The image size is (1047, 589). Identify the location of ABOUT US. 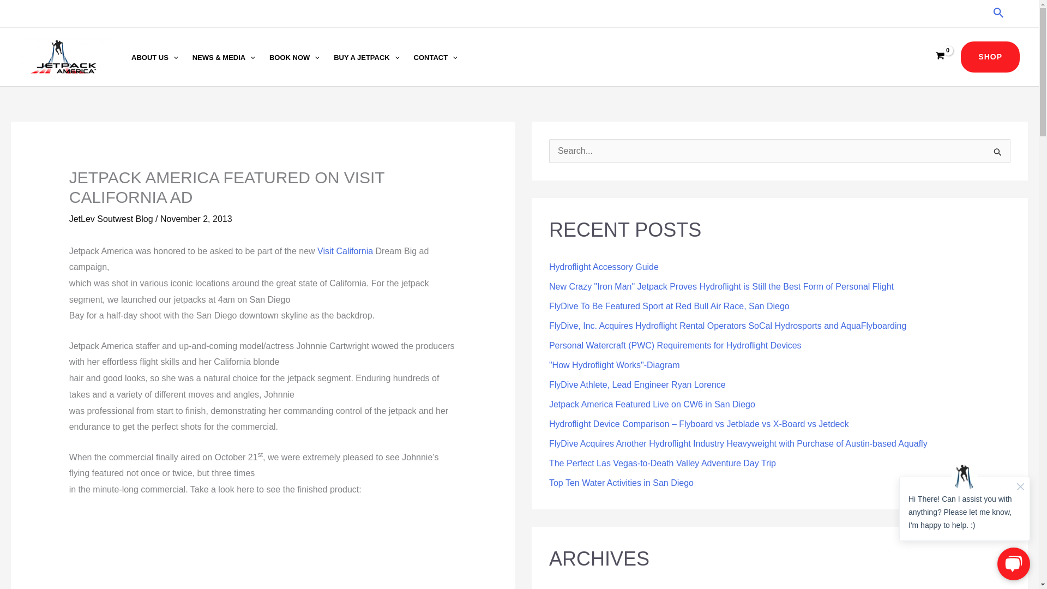
(155, 58).